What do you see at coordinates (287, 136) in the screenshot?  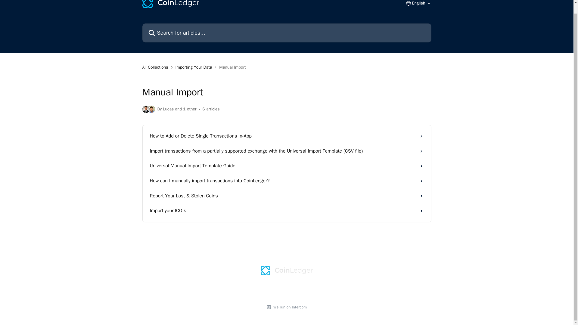 I see `How to Add or Delete Single Transactions In-App` at bounding box center [287, 136].